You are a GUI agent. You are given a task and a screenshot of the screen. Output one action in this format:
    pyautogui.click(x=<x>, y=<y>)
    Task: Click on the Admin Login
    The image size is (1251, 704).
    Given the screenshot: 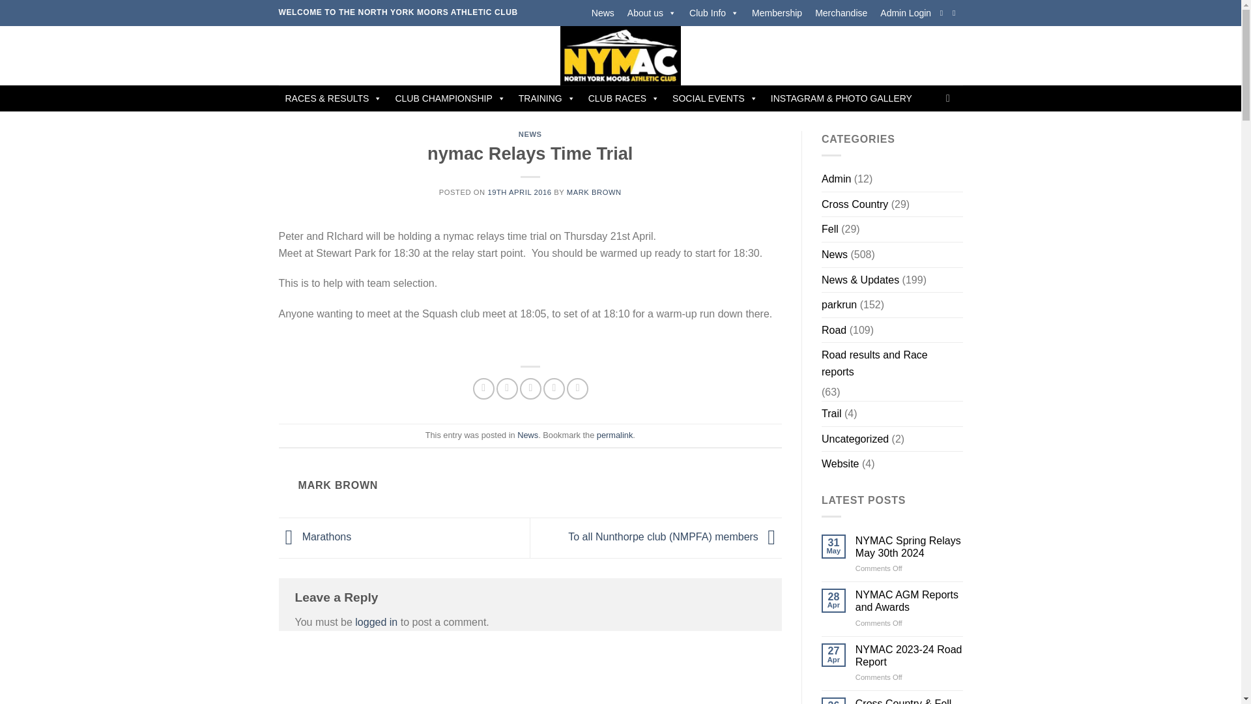 What is the action you would take?
    pyautogui.click(x=905, y=13)
    